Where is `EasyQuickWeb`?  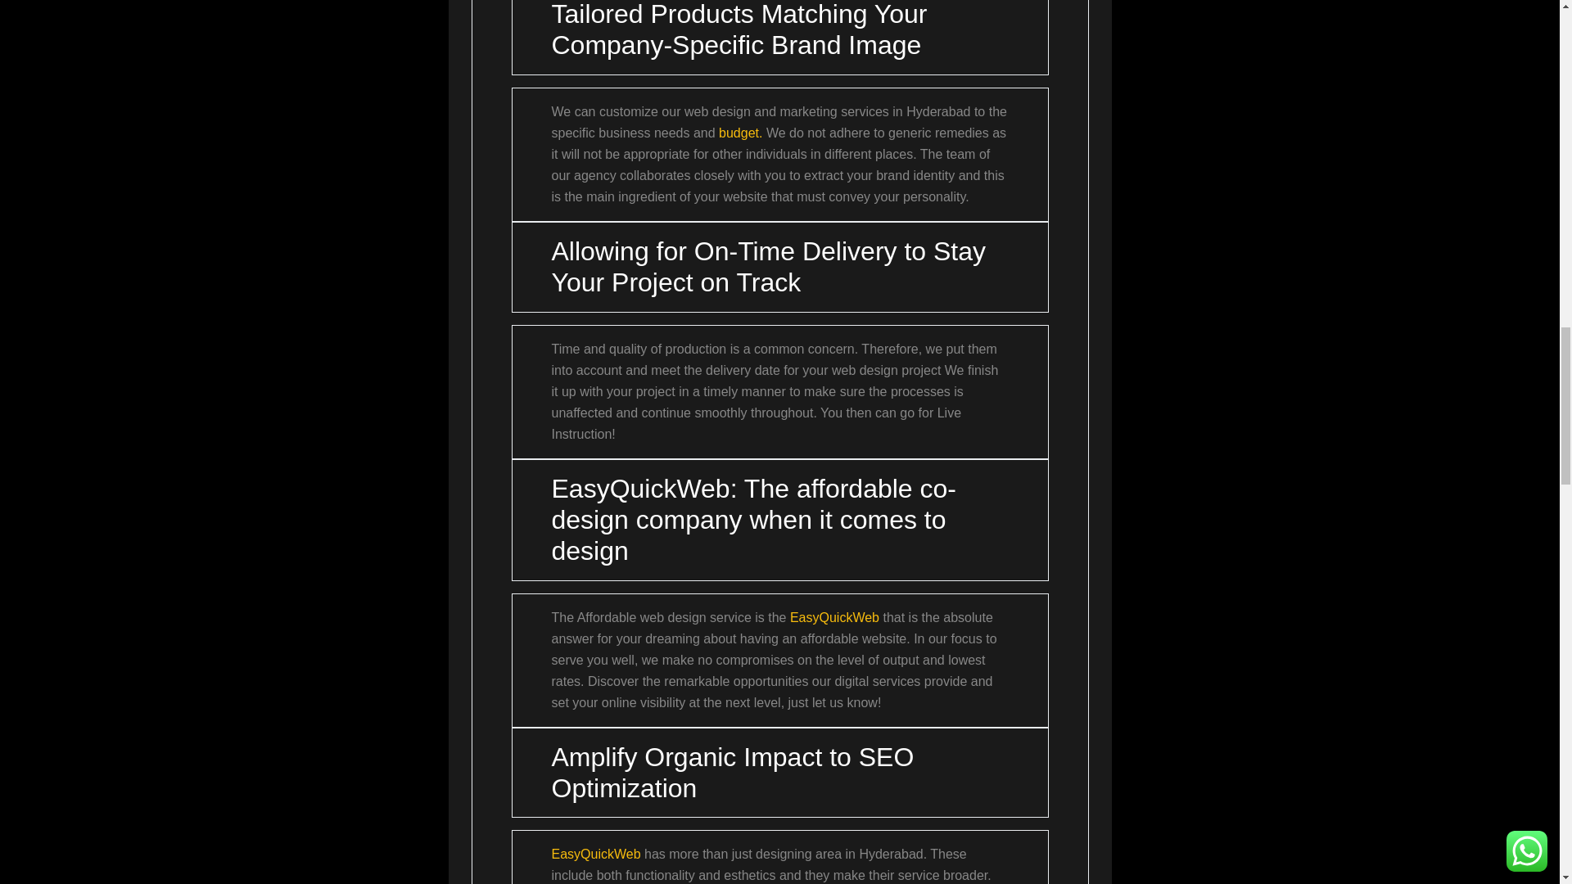
EasyQuickWeb is located at coordinates (596, 853).